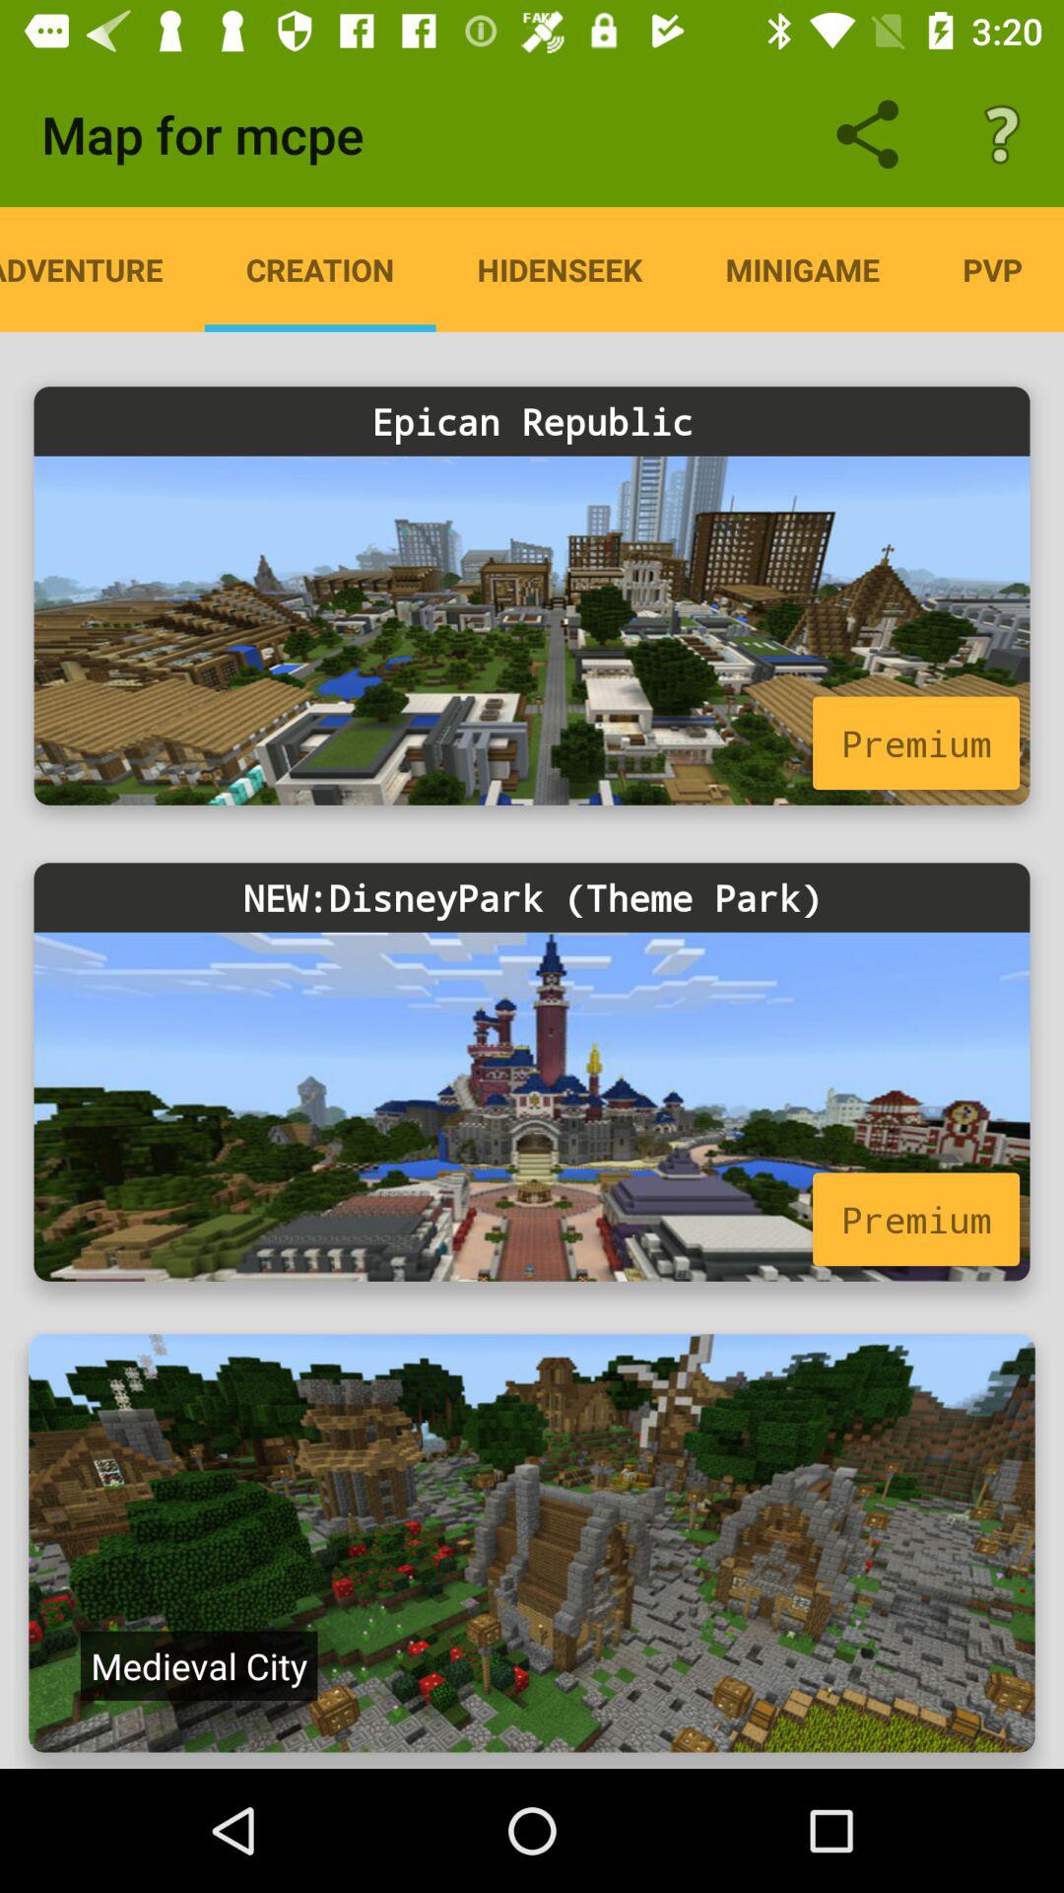 This screenshot has height=1893, width=1064. I want to click on click on the last image, so click(532, 1538).